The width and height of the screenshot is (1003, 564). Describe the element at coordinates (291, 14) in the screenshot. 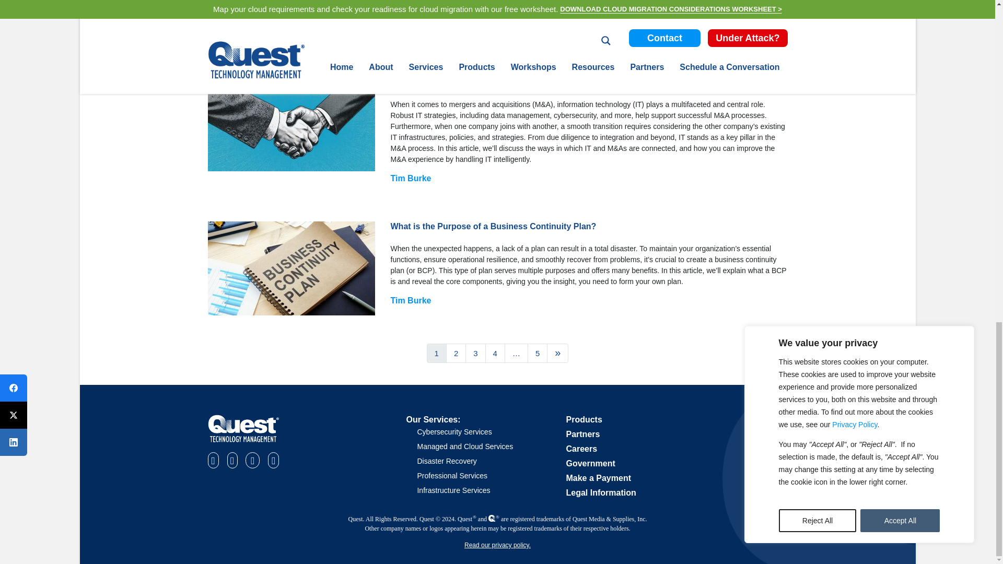

I see `Building a TPRM Framework That Protects Your Brand` at that location.